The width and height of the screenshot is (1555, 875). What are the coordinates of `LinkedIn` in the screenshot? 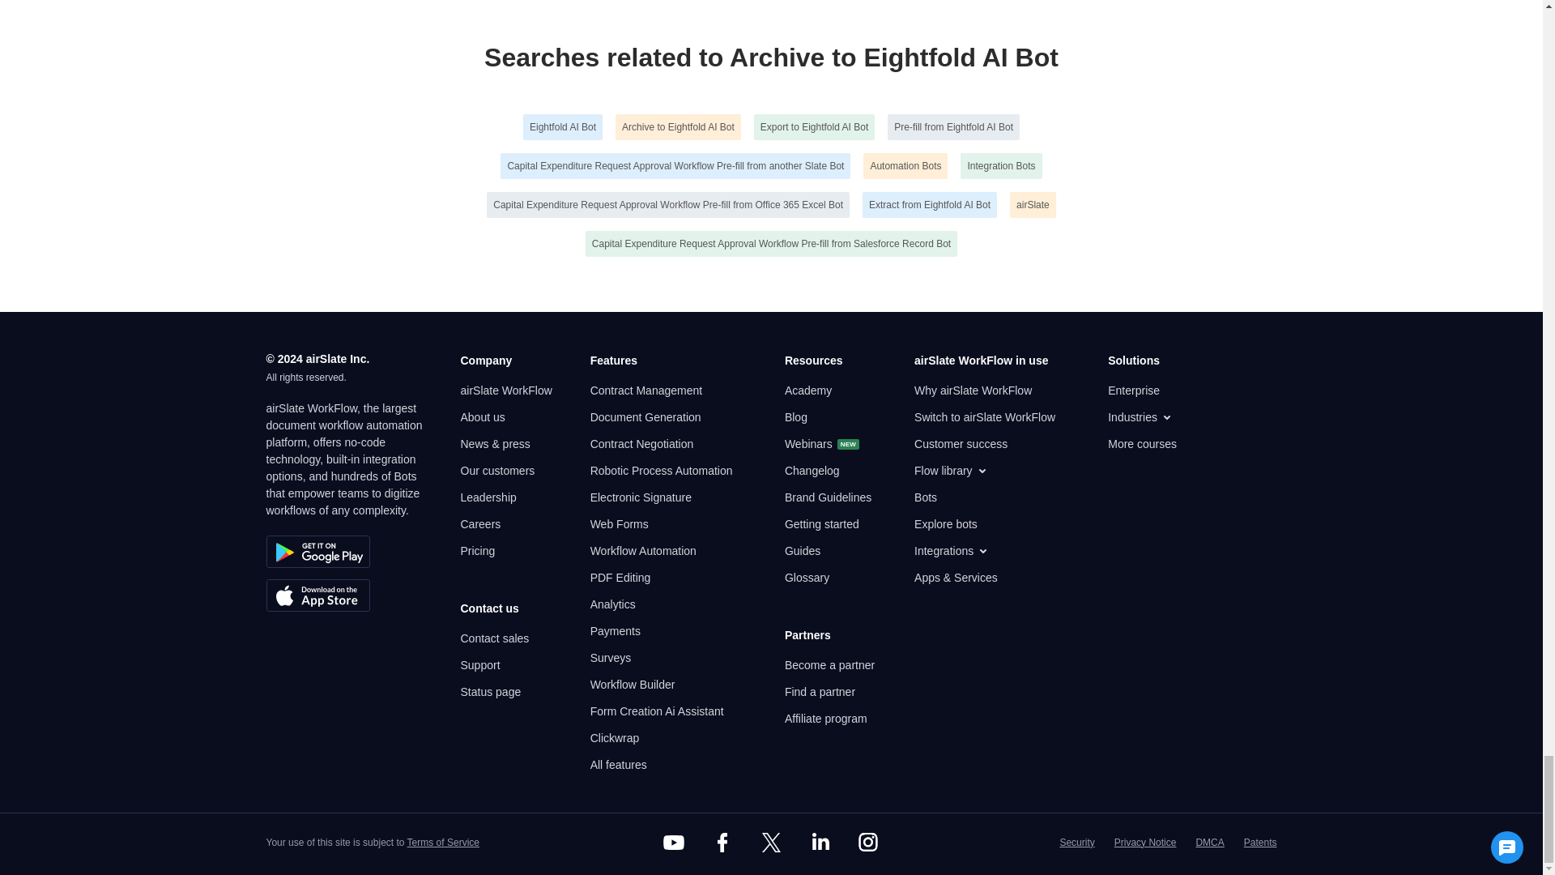 It's located at (820, 843).